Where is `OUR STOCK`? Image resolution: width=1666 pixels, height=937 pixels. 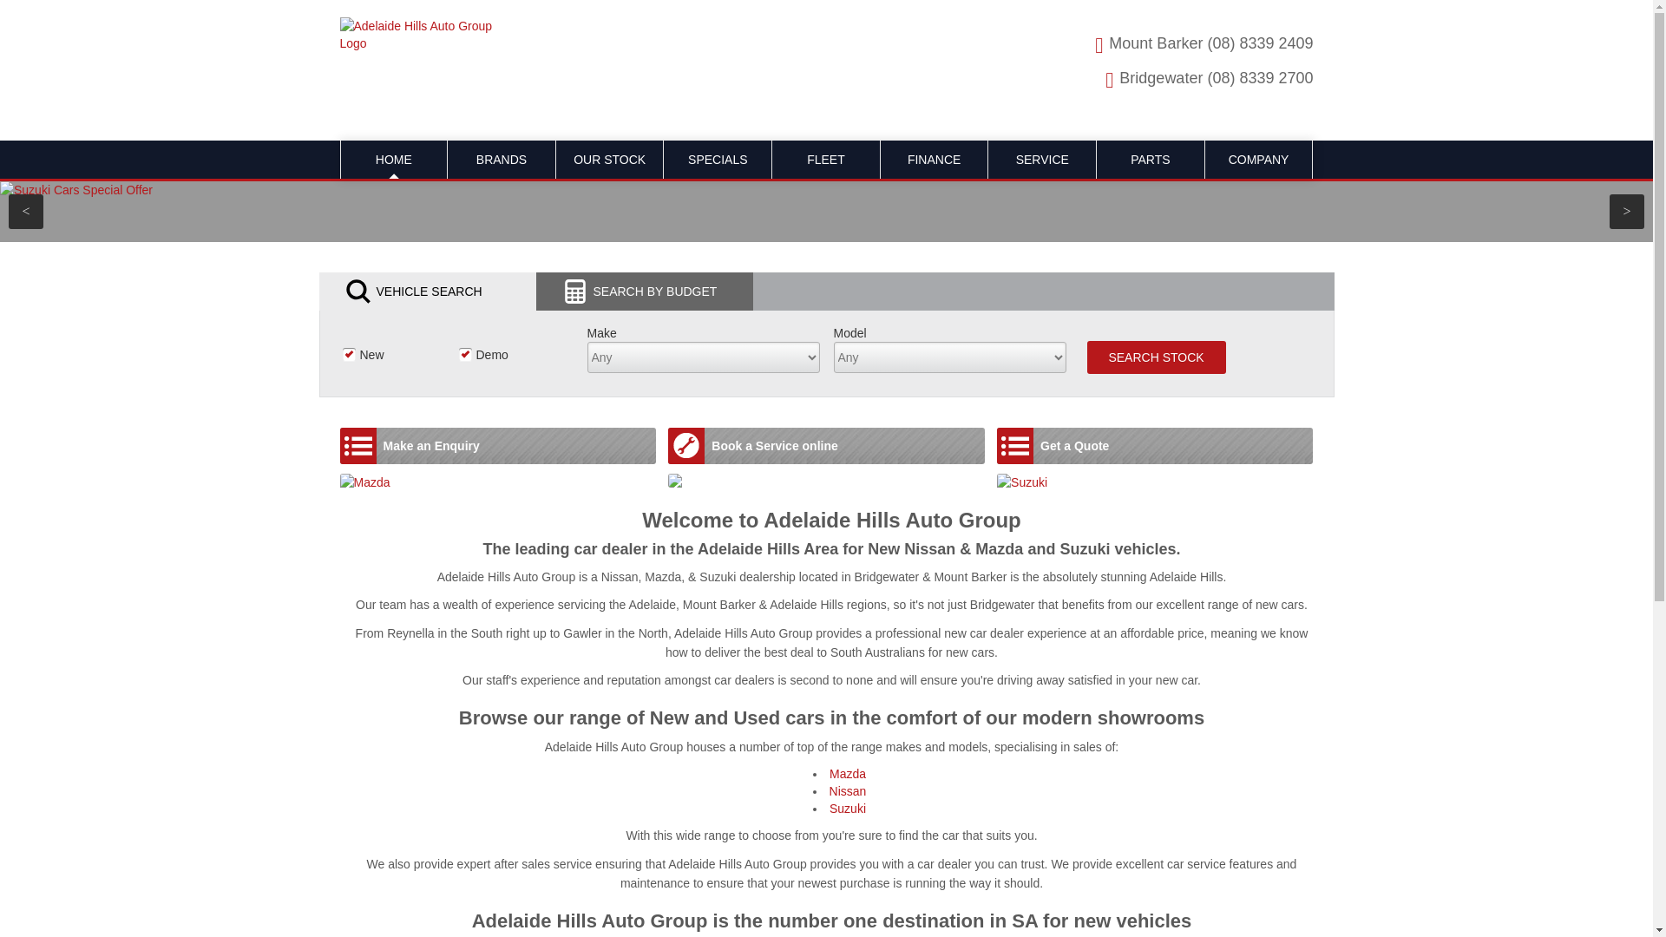 OUR STOCK is located at coordinates (610, 160).